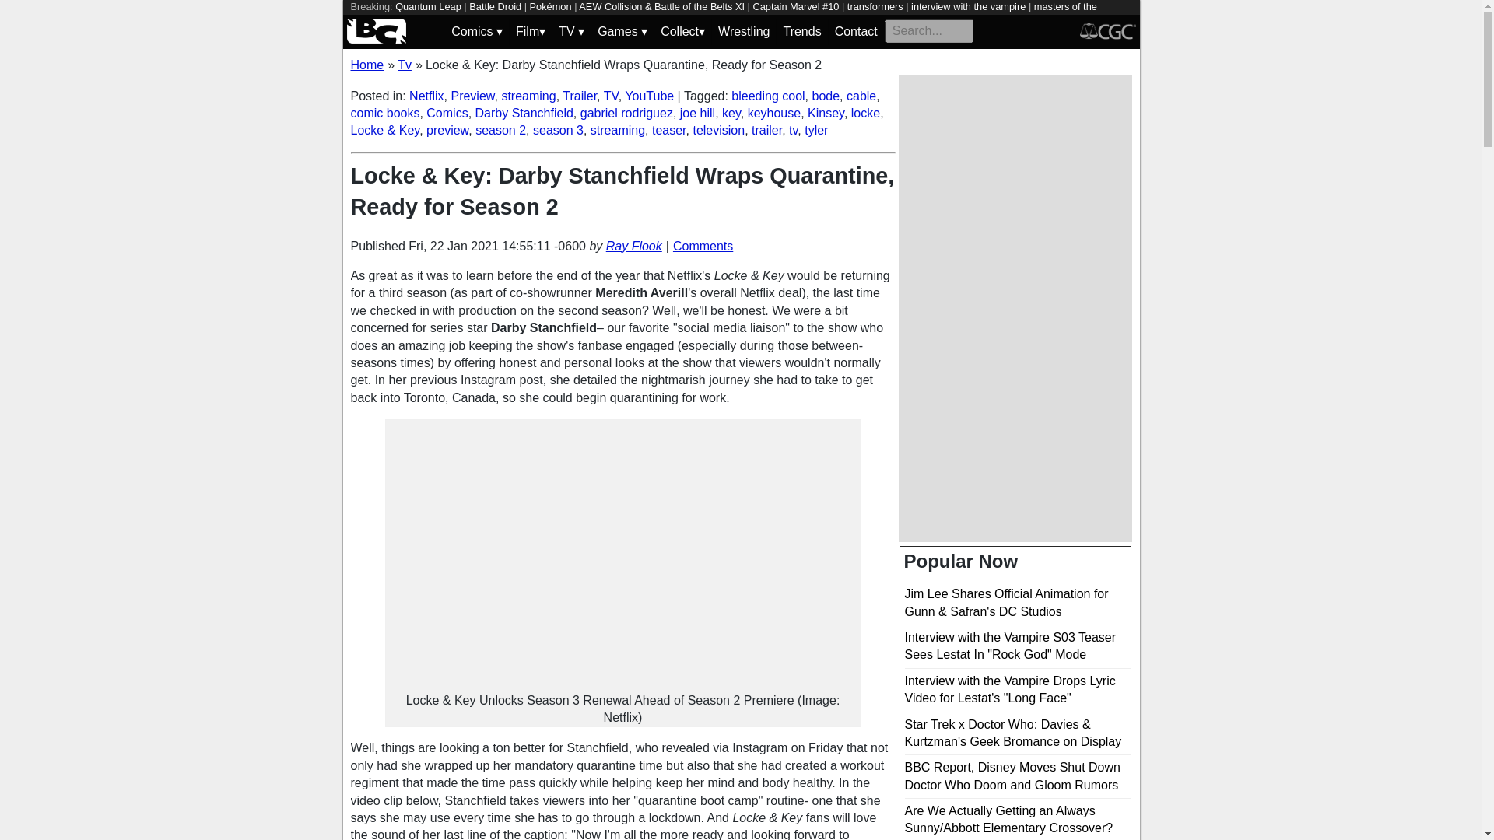 The image size is (1494, 840). What do you see at coordinates (428, 6) in the screenshot?
I see `Quantum Leap` at bounding box center [428, 6].